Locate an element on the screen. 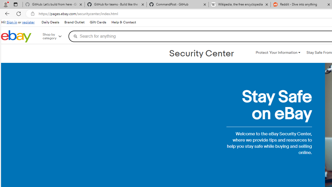 Image resolution: width=332 pixels, height=187 pixels. Shop by category is located at coordinates (56, 36).